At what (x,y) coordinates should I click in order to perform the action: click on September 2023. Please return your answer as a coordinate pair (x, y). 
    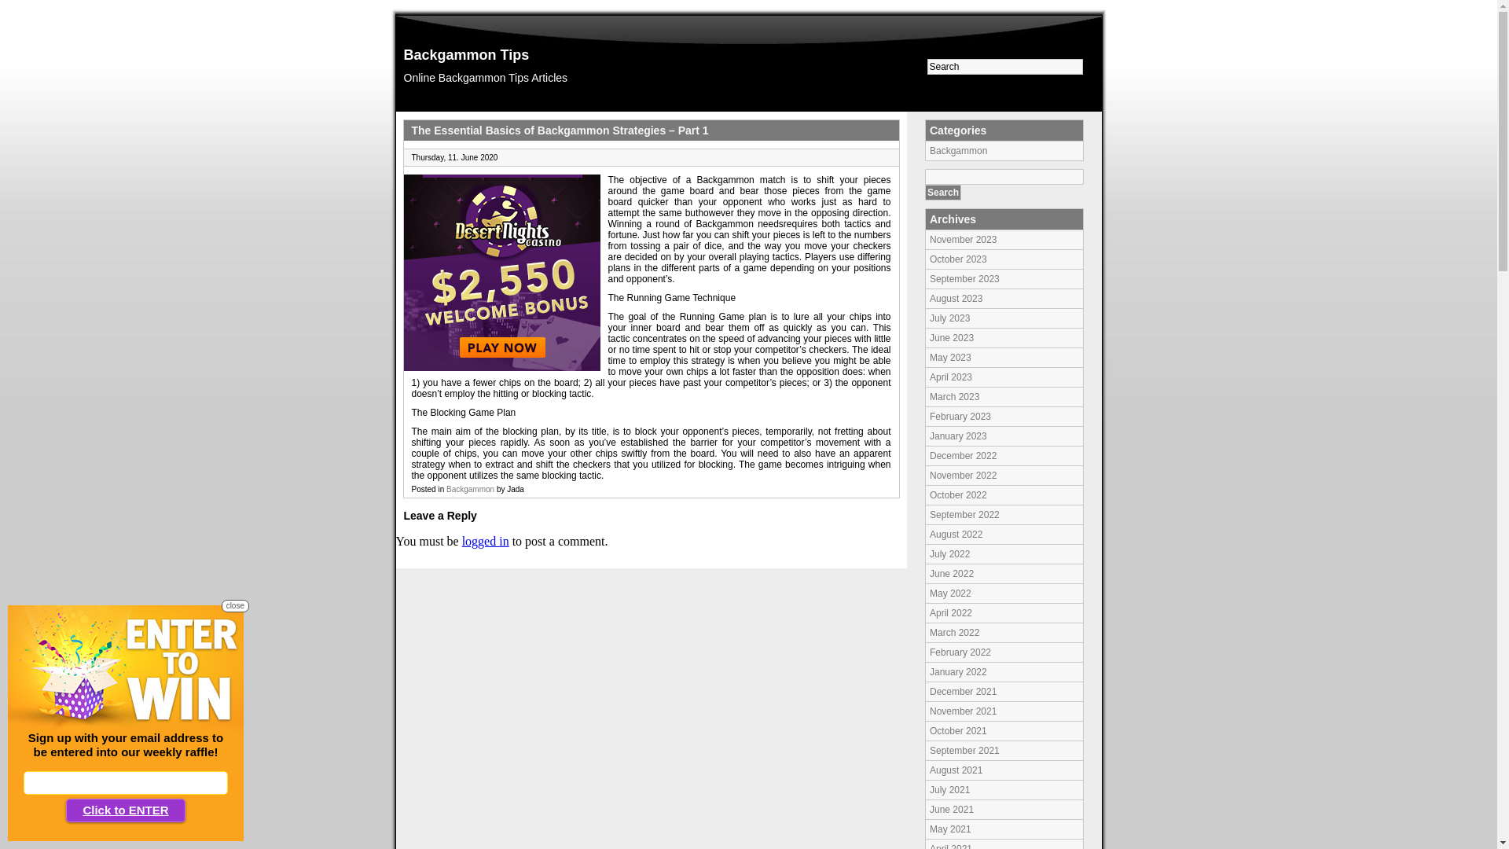
    Looking at the image, I should click on (965, 279).